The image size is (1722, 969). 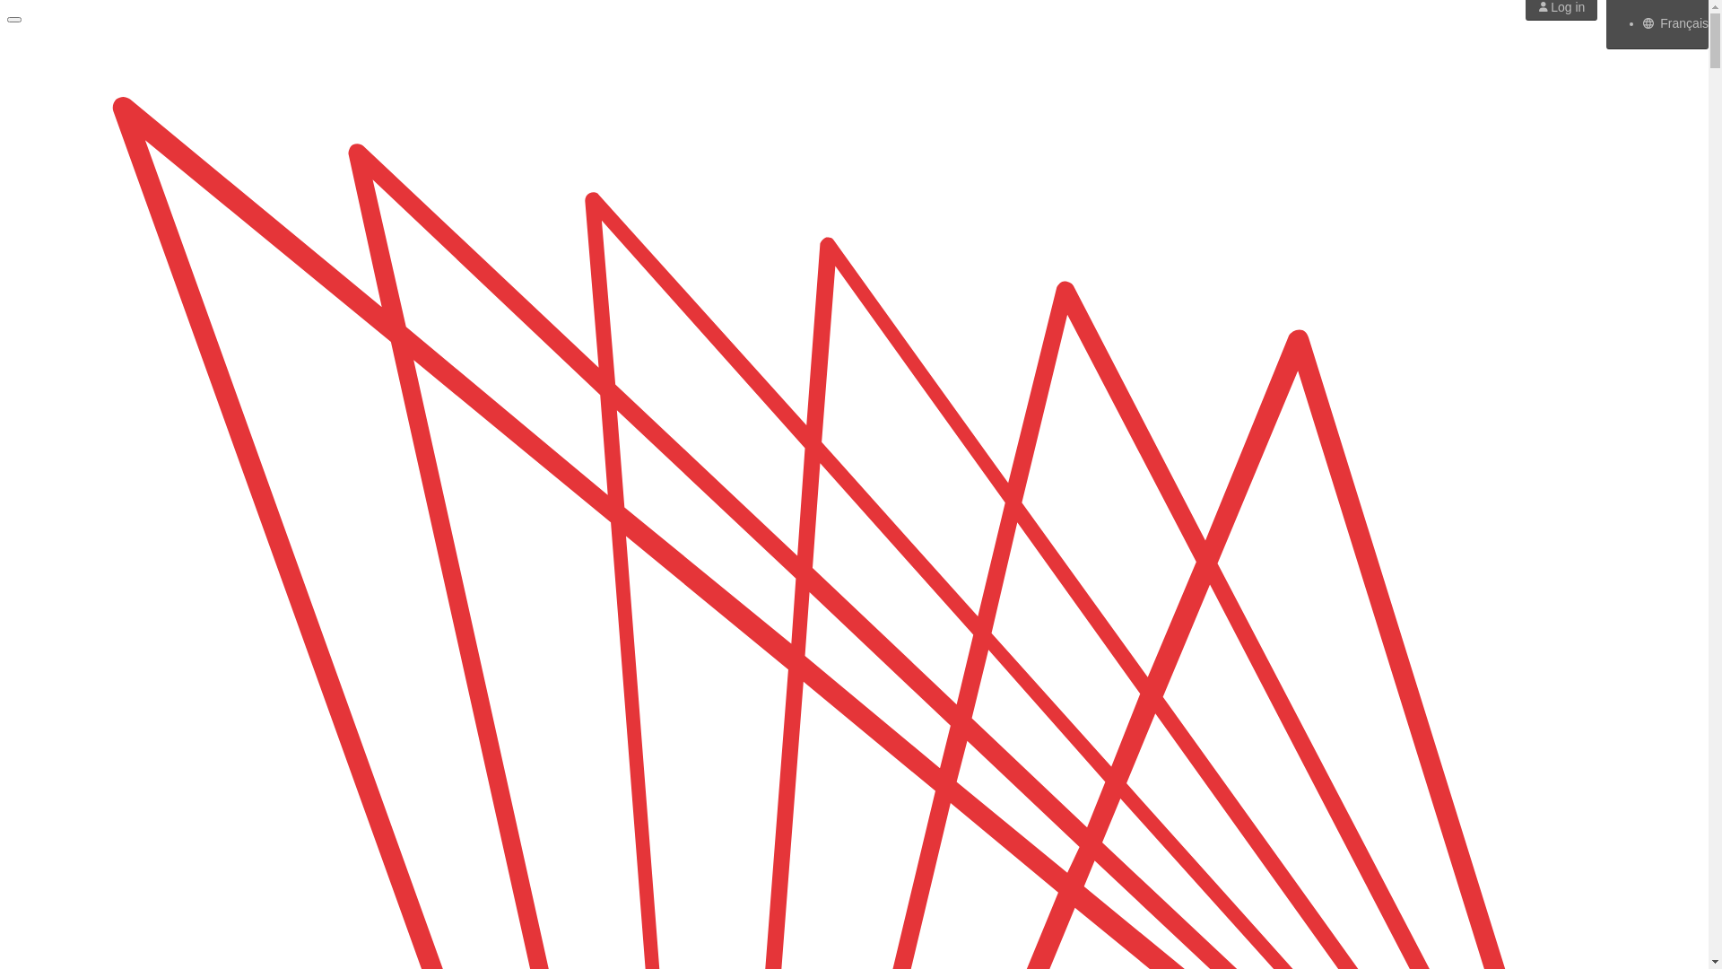 What do you see at coordinates (1562, 7) in the screenshot?
I see `Log in` at bounding box center [1562, 7].